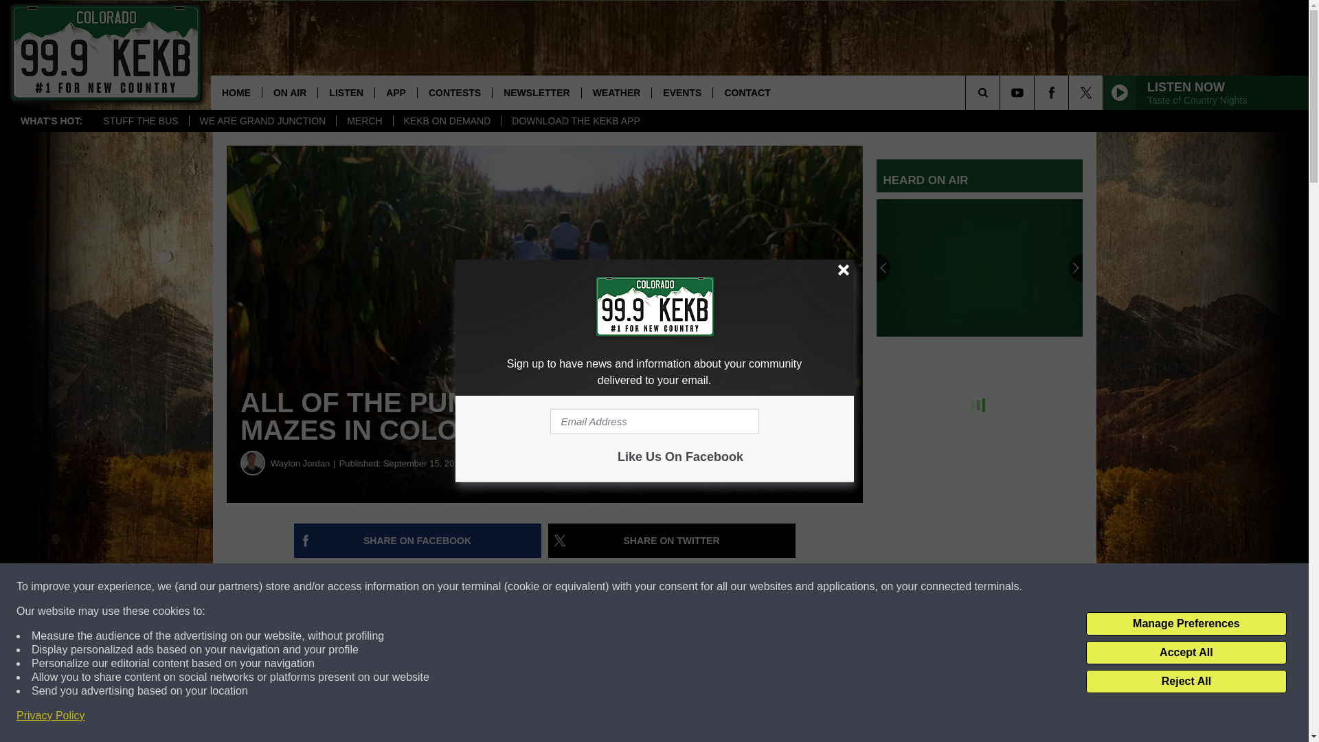 The width and height of the screenshot is (1319, 742). Describe the element at coordinates (51, 716) in the screenshot. I see `Privacy Policy` at that location.